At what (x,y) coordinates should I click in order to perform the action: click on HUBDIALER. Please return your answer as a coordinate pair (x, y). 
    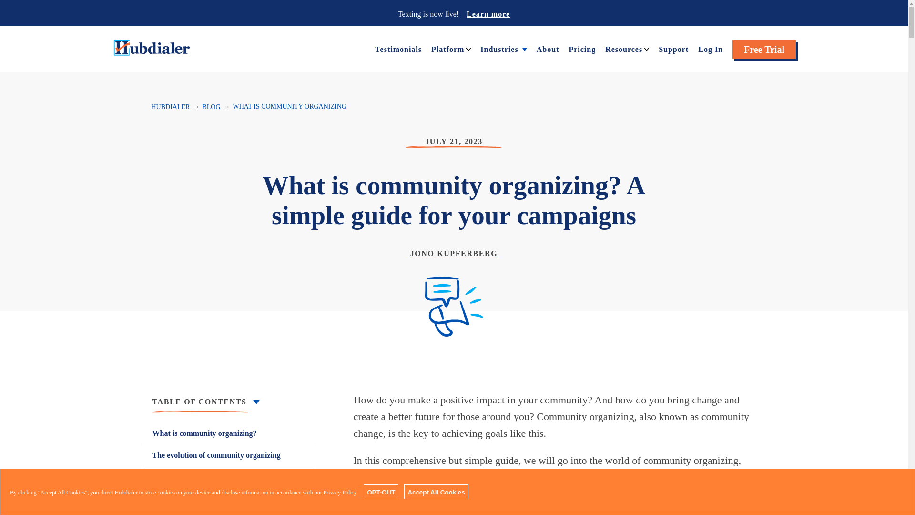
    Looking at the image, I should click on (171, 107).